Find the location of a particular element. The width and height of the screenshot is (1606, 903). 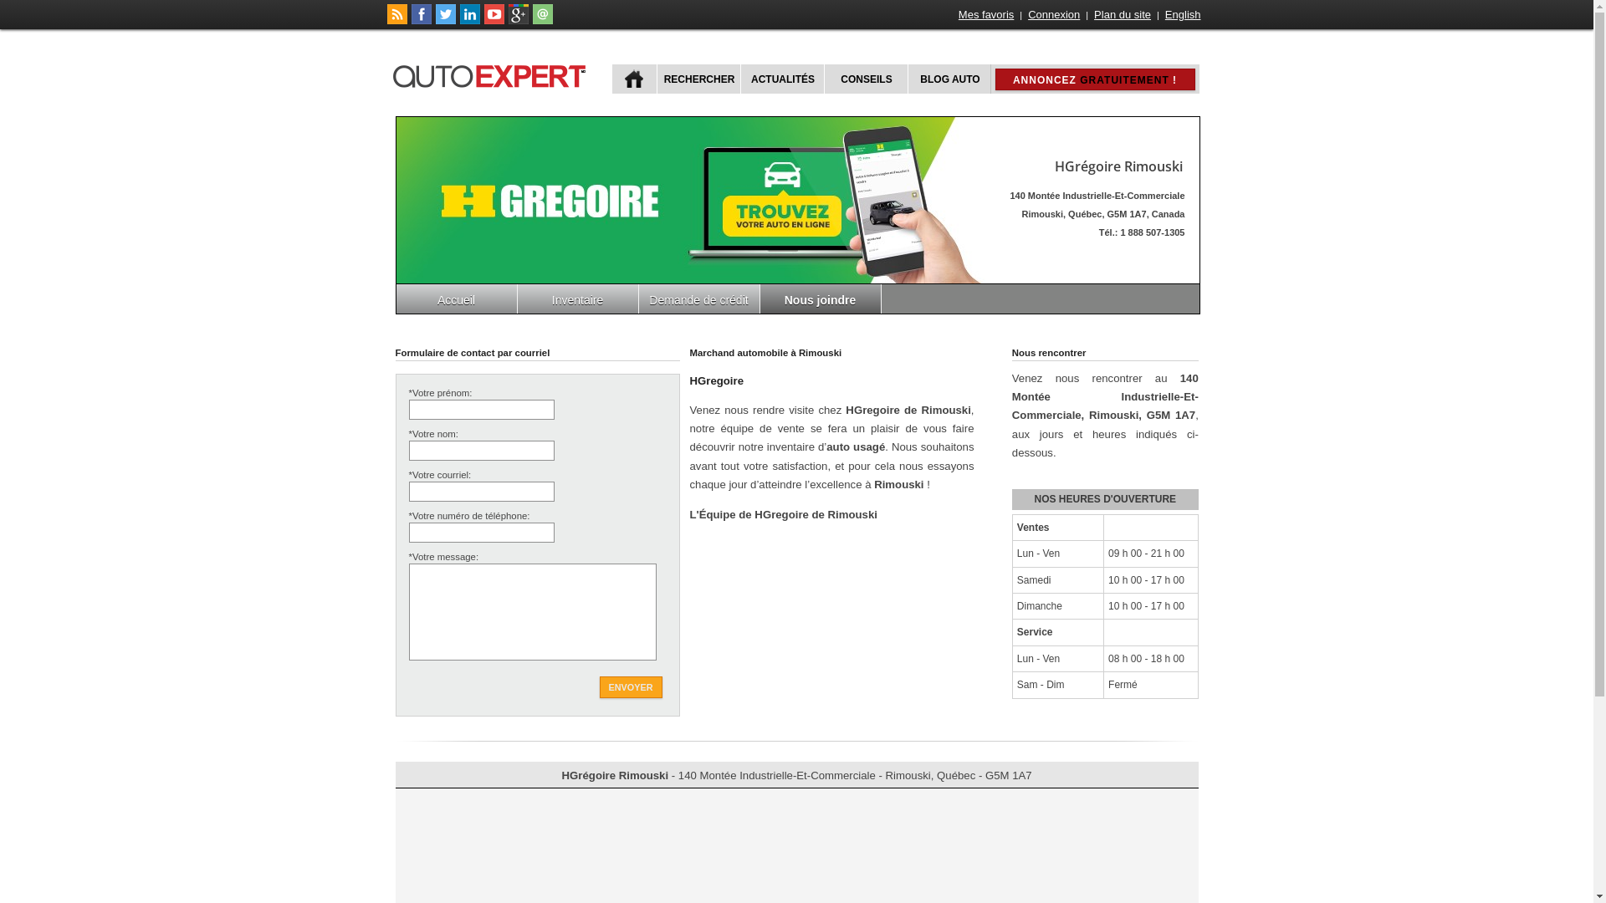

RECHERCHER is located at coordinates (698, 79).